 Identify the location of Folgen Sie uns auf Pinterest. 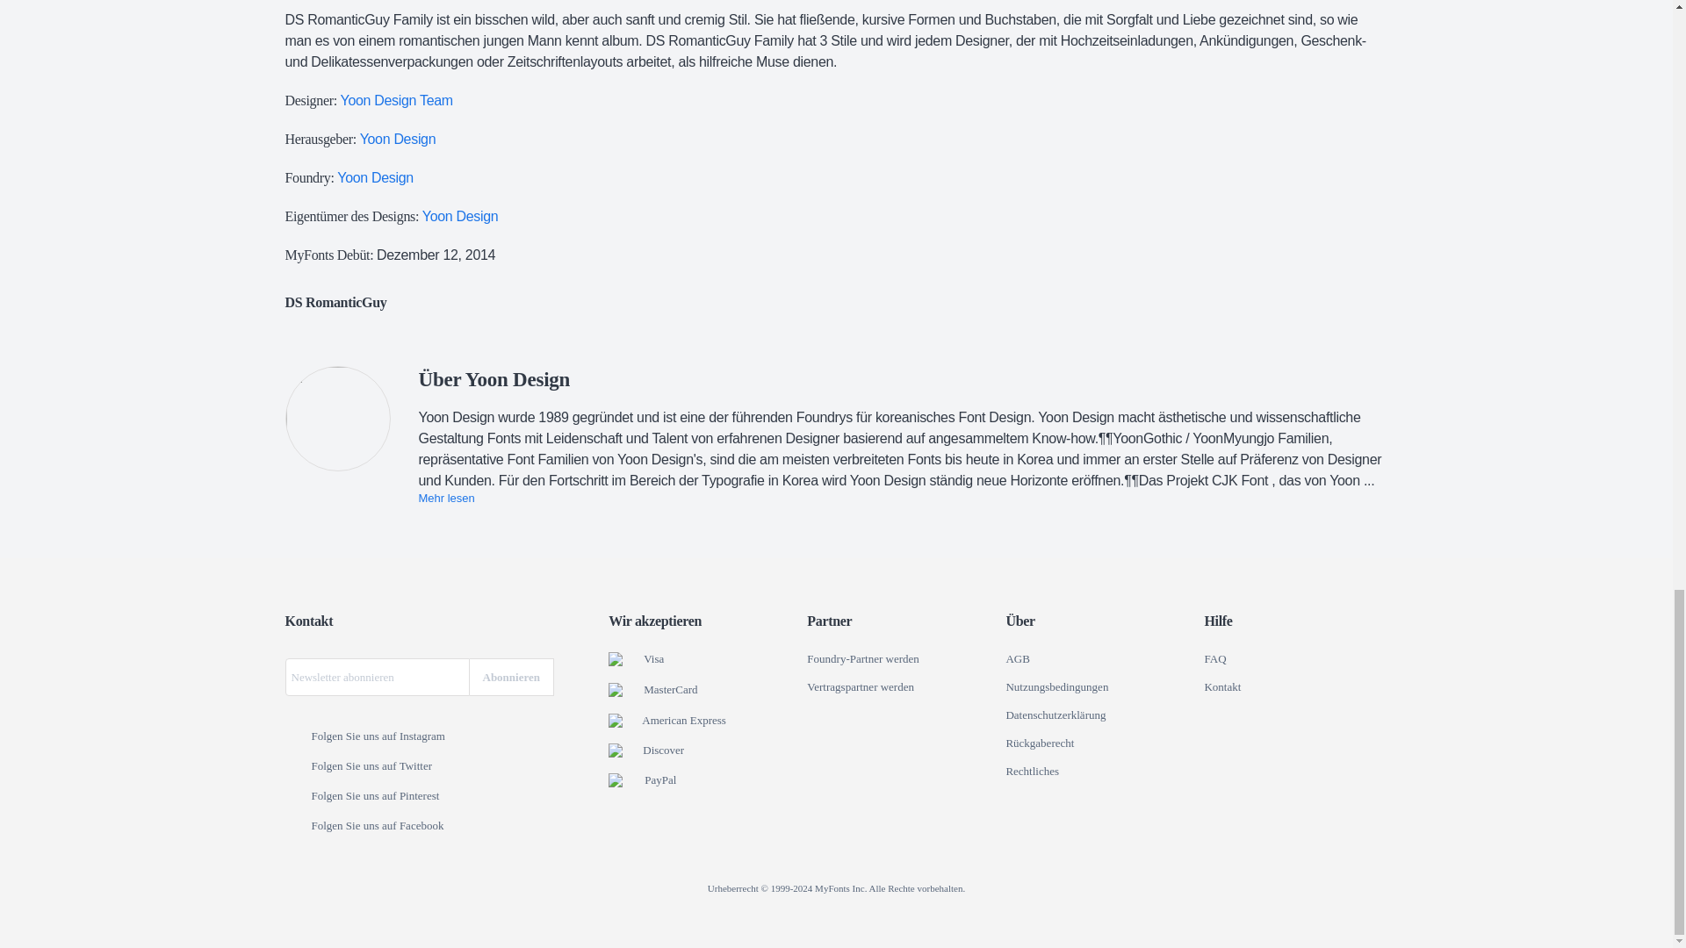
(297, 796).